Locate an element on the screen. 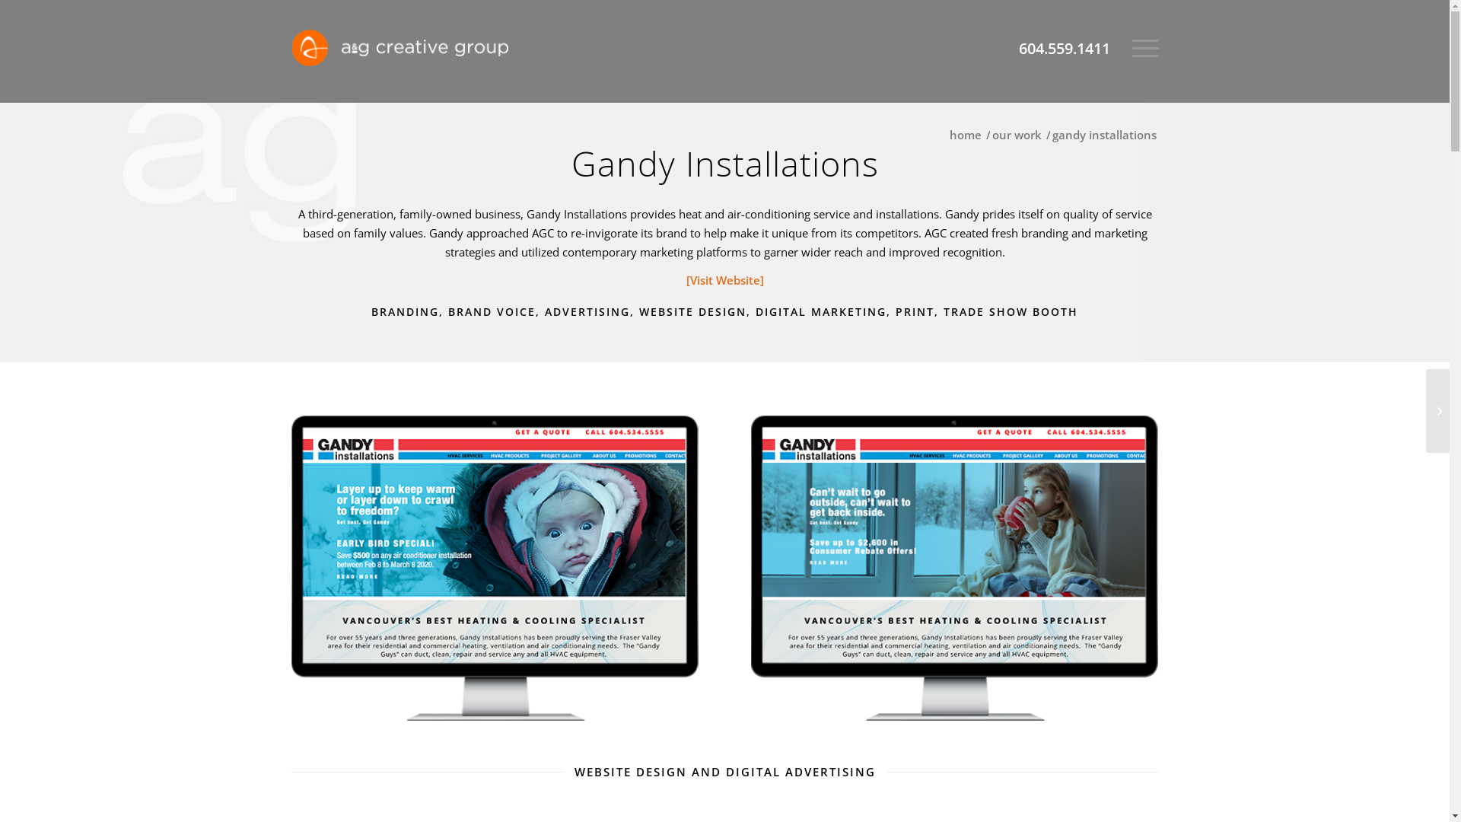  our work is located at coordinates (1017, 135).